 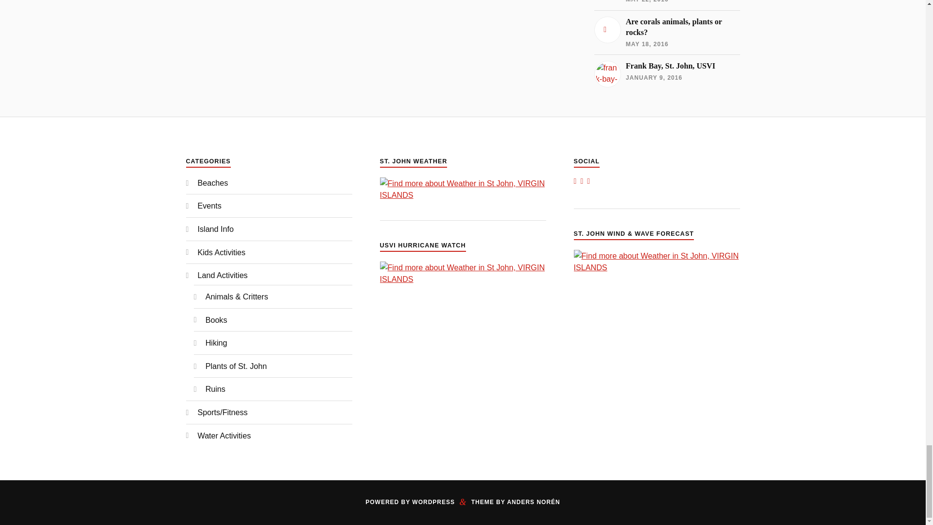 I want to click on USVI Hurricane Watch, so click(x=463, y=279).